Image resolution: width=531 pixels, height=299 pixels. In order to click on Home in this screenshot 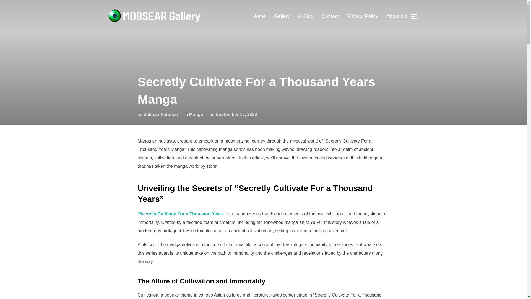, I will do `click(259, 16)`.